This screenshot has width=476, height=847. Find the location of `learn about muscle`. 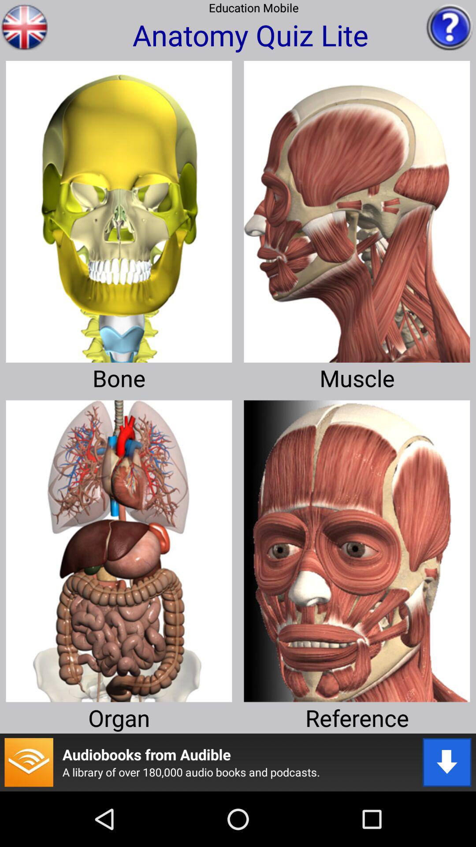

learn about muscle is located at coordinates (357, 208).